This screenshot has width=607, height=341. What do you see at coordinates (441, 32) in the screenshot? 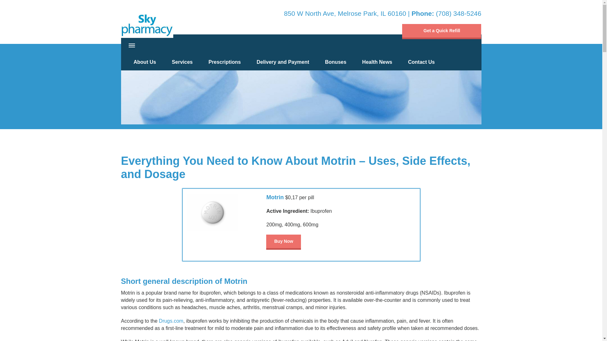
I see `Get a Quick Refill` at bounding box center [441, 32].